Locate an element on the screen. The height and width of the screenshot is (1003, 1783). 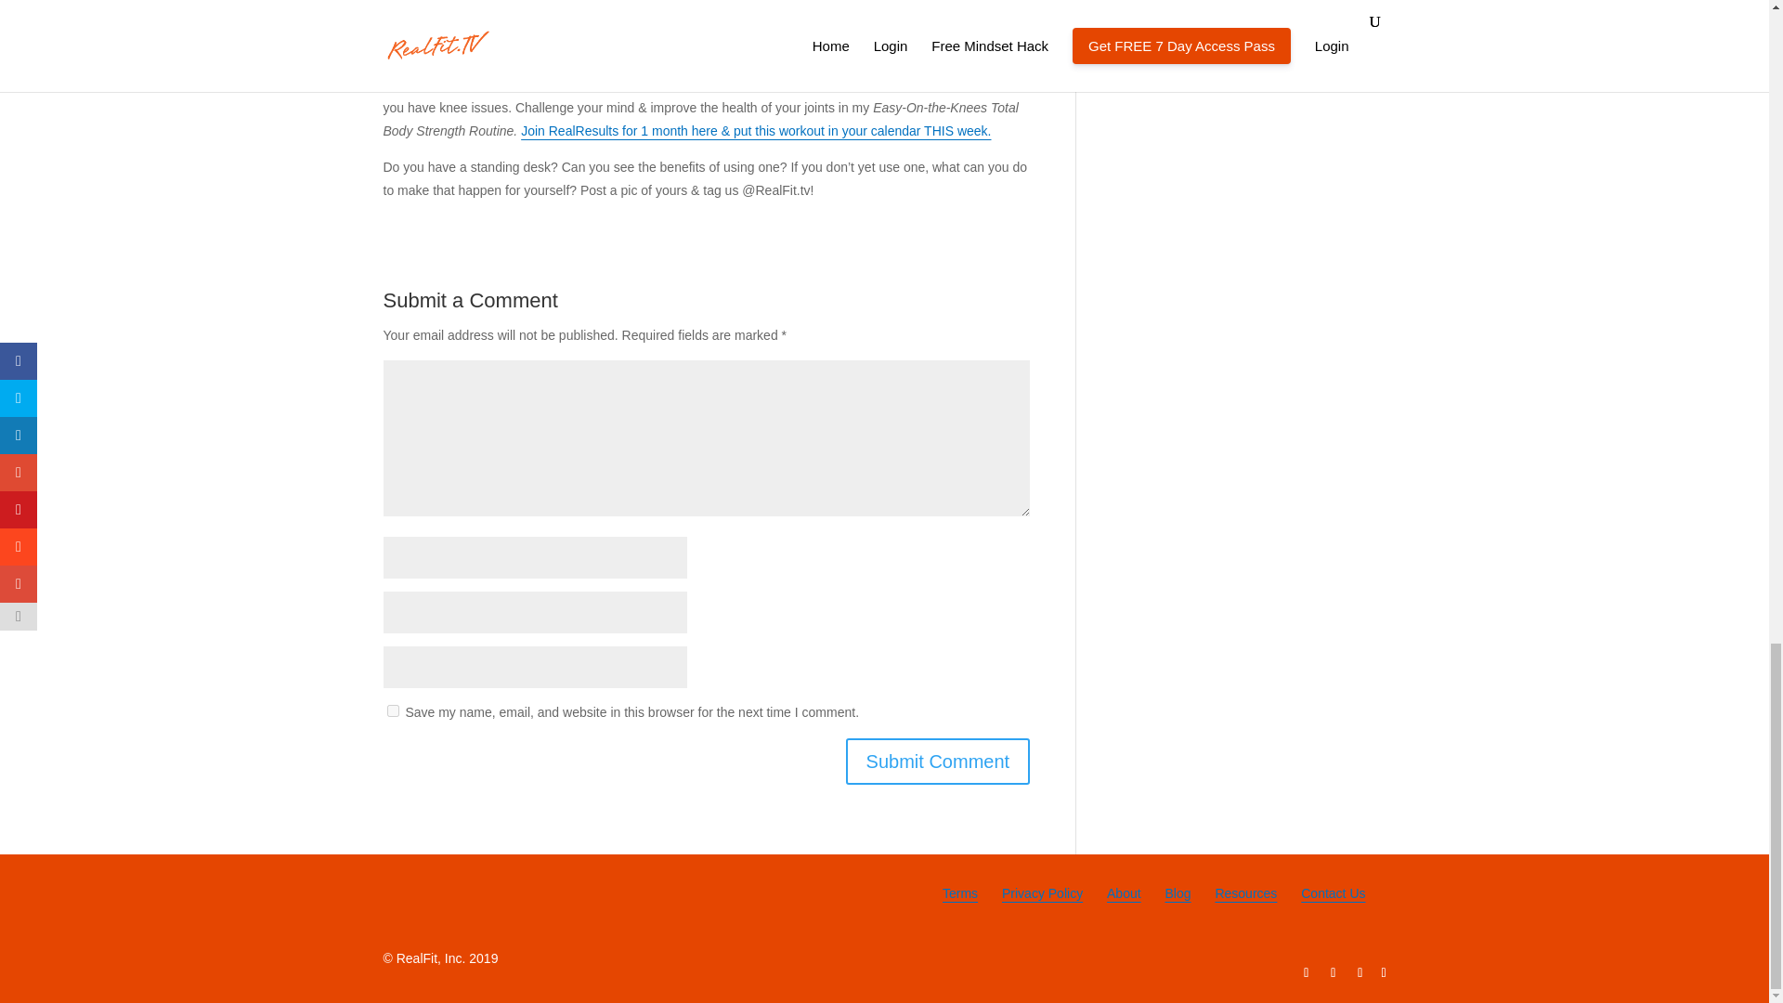
Submit Comment is located at coordinates (938, 761).